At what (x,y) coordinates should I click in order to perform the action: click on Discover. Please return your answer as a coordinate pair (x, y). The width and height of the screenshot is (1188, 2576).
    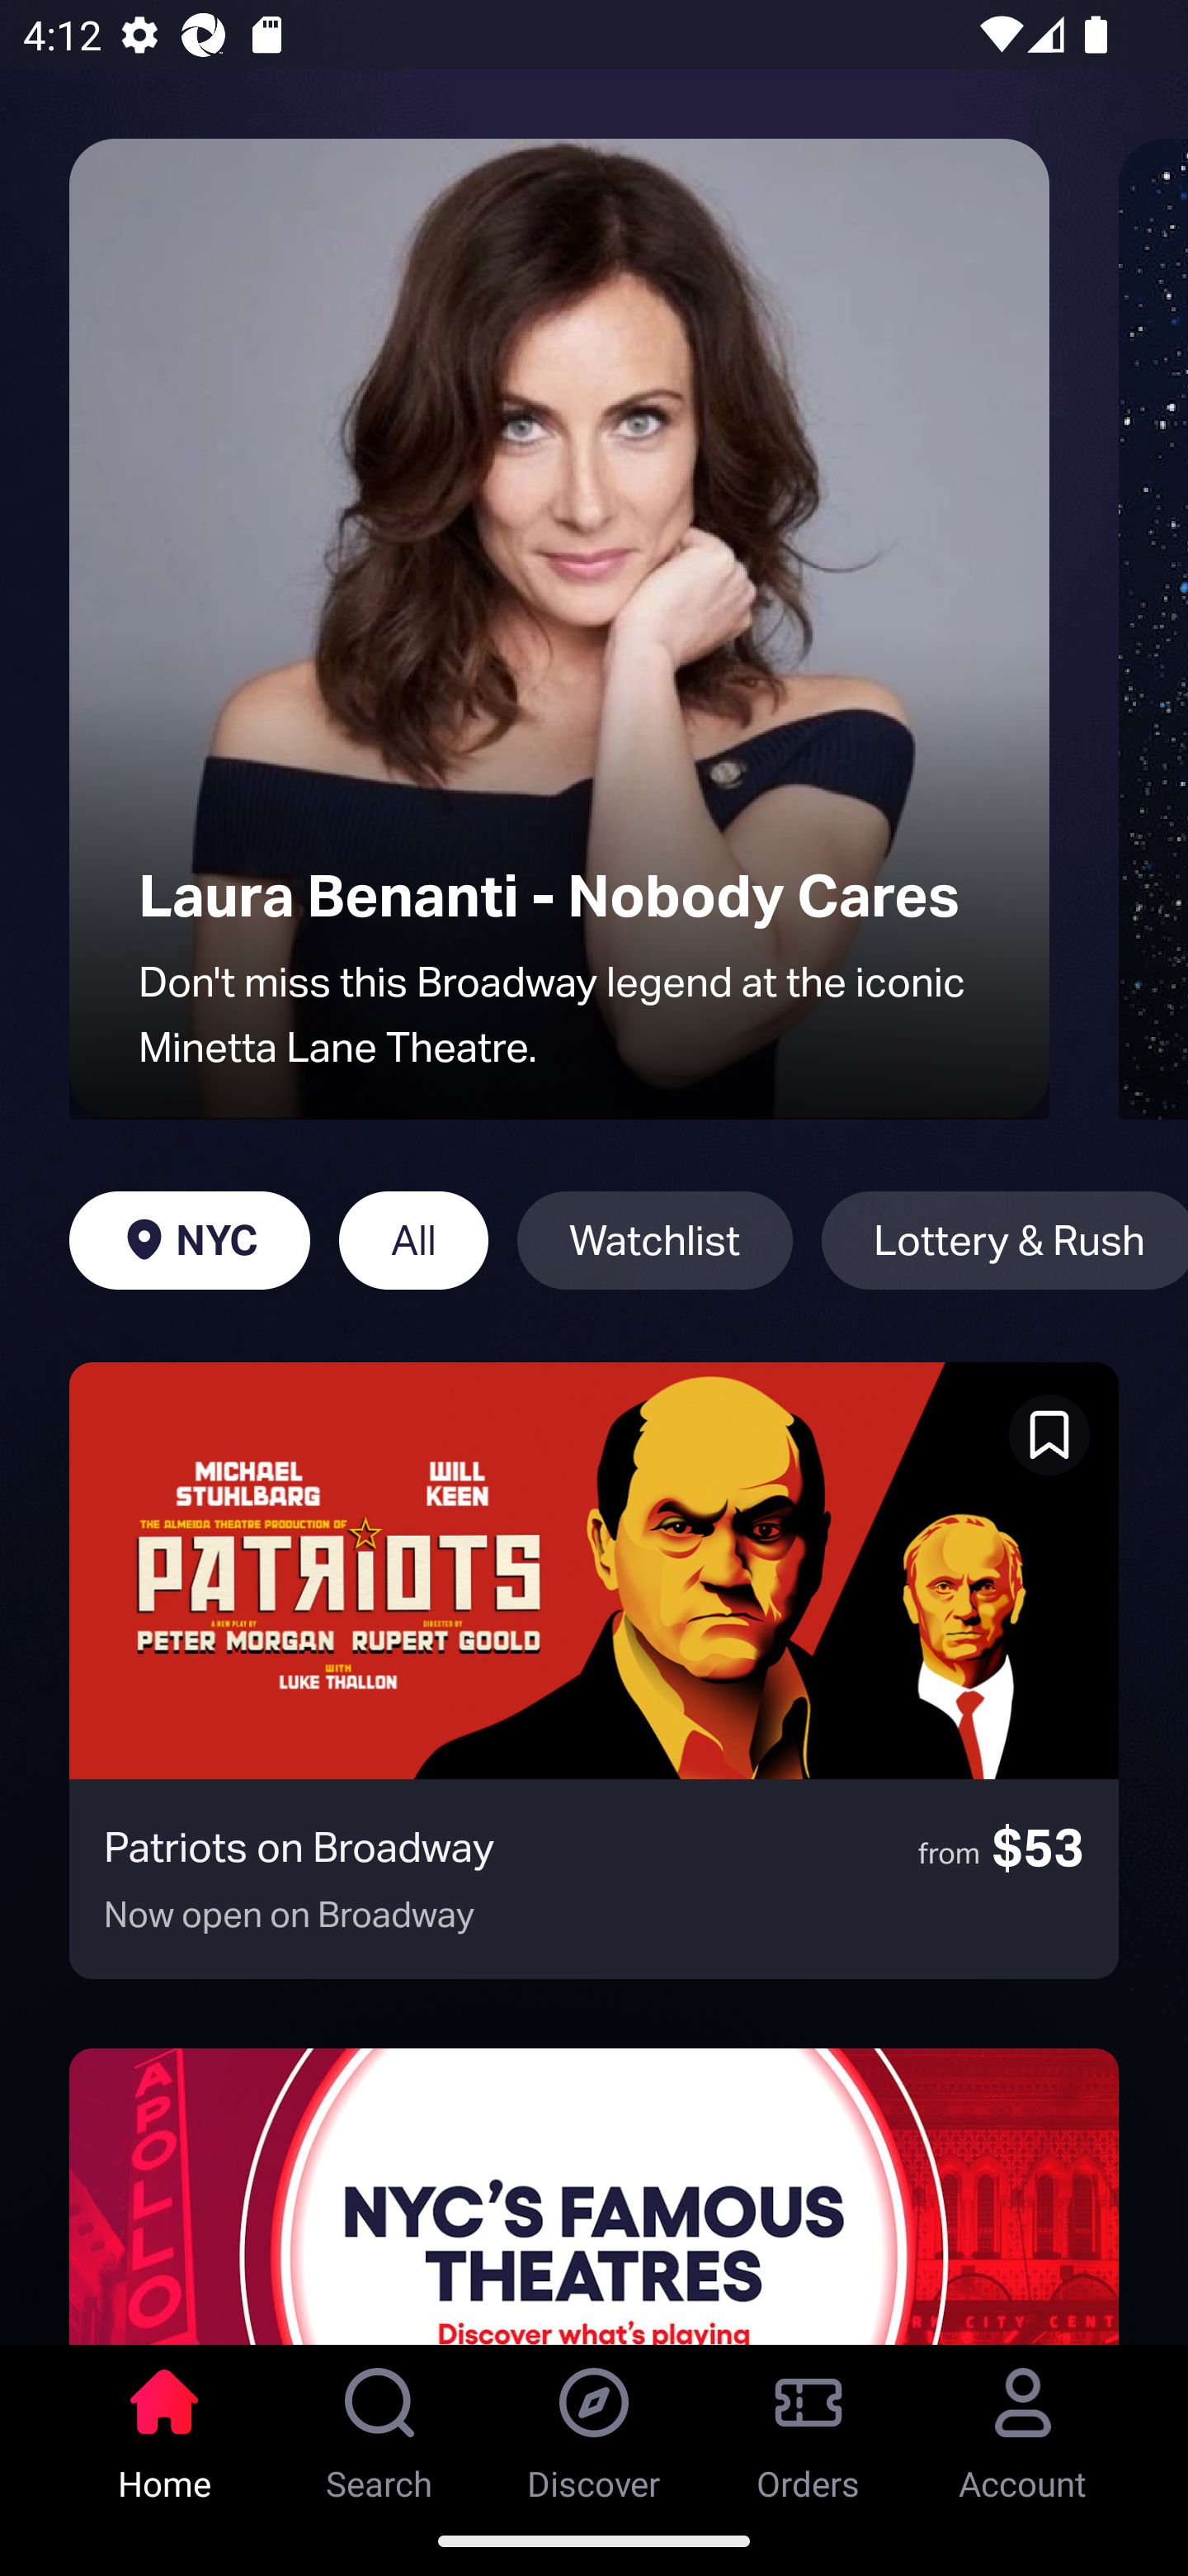
    Looking at the image, I should click on (594, 2425).